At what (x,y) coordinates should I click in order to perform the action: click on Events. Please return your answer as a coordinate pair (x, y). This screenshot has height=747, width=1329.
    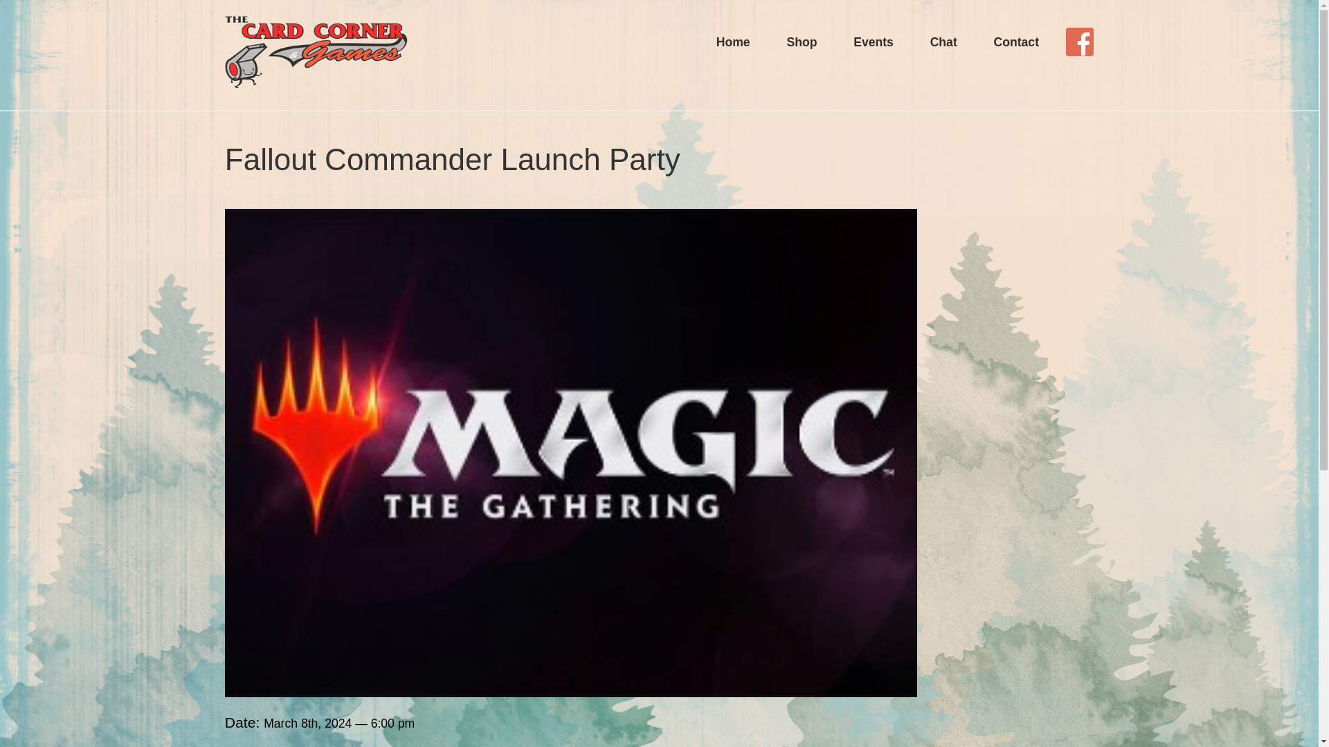
    Looking at the image, I should click on (873, 41).